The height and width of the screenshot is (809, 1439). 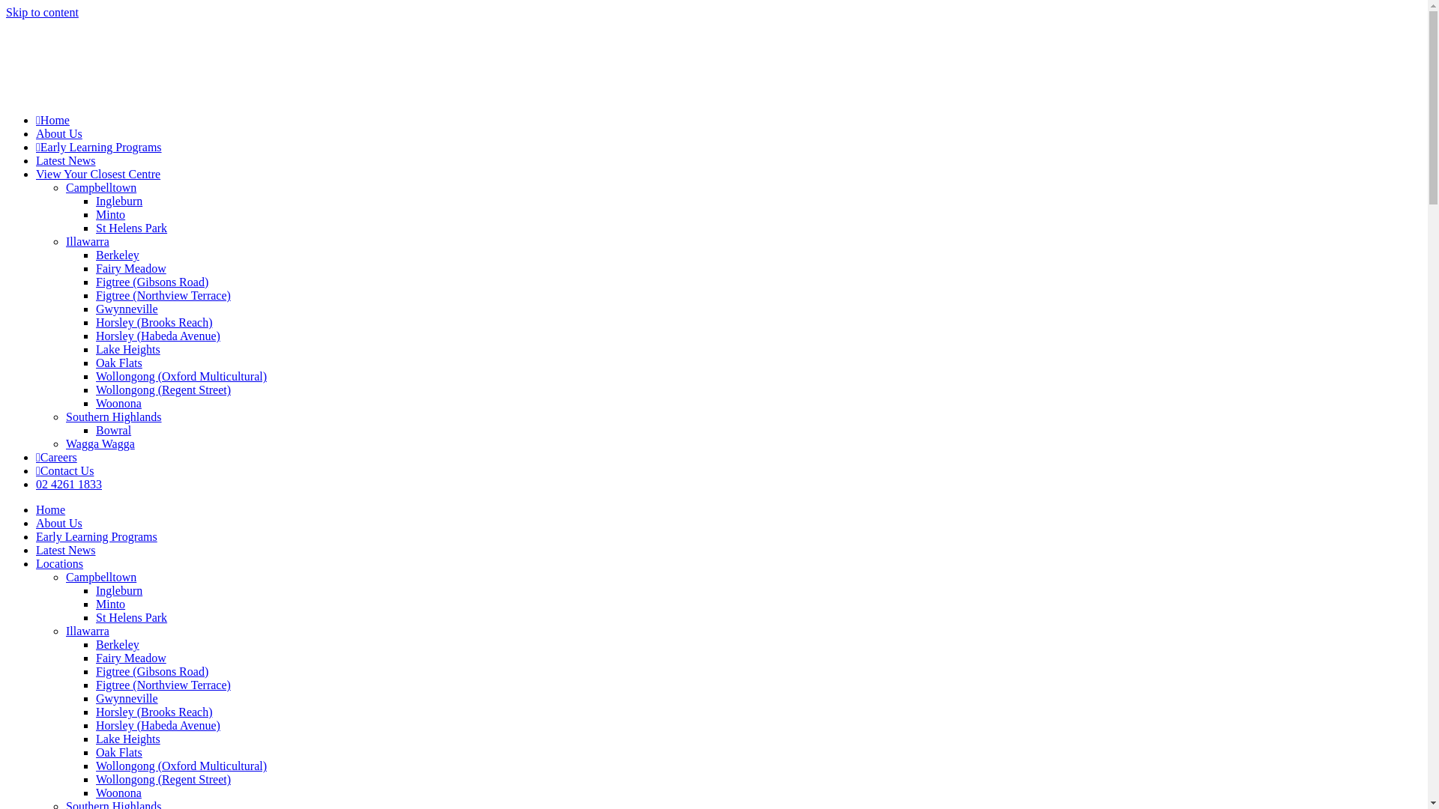 What do you see at coordinates (131, 268) in the screenshot?
I see `Fairy Meadow` at bounding box center [131, 268].